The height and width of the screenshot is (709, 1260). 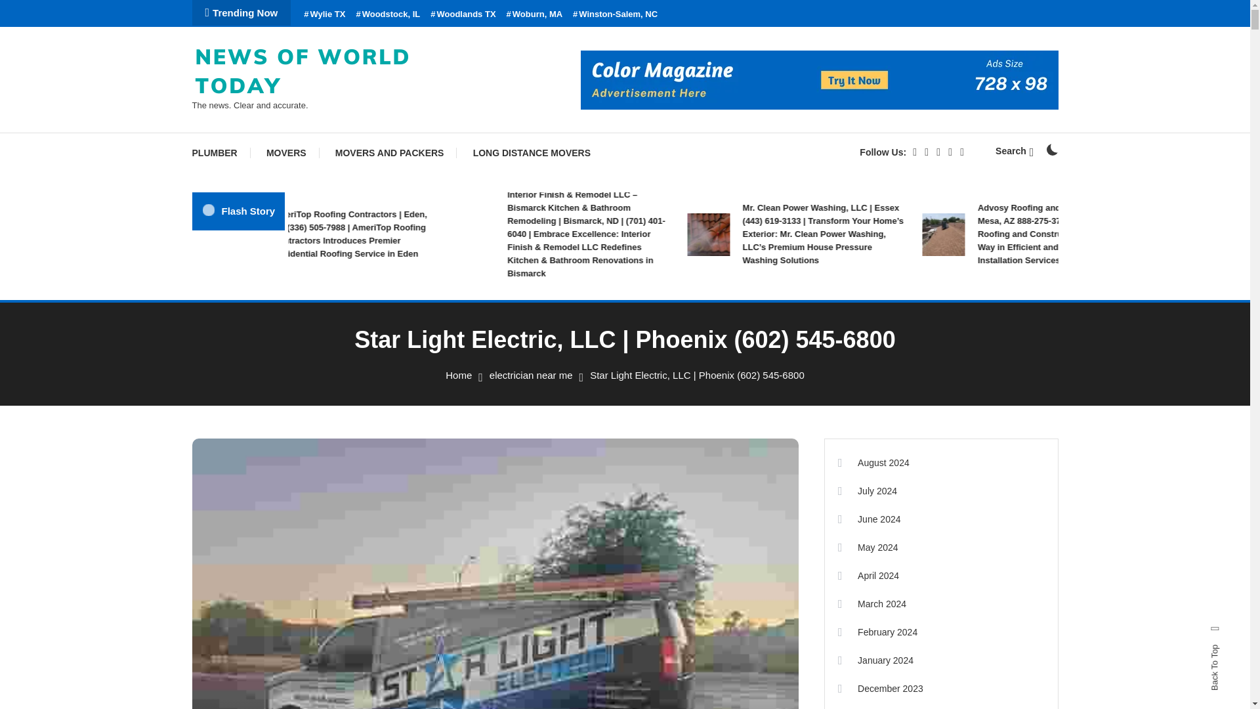 What do you see at coordinates (1014, 151) in the screenshot?
I see `Search` at bounding box center [1014, 151].